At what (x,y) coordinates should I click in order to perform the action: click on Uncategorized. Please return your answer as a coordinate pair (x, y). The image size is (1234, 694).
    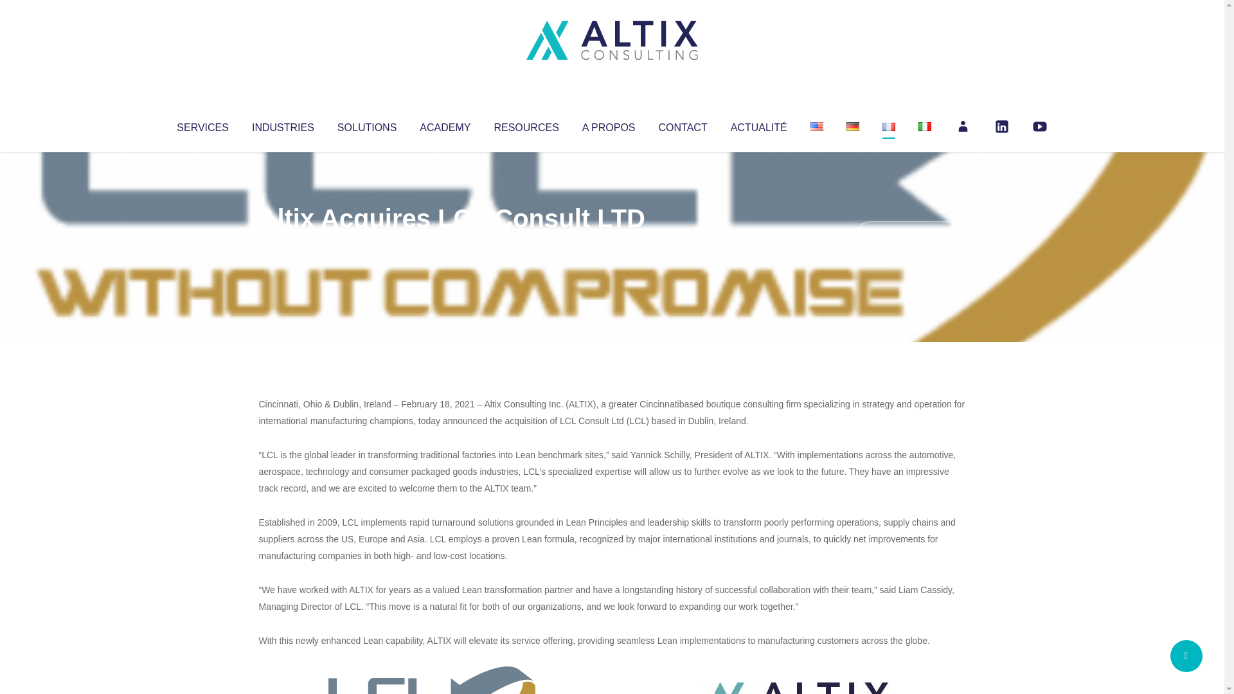
    Looking at the image, I should click on (449, 244).